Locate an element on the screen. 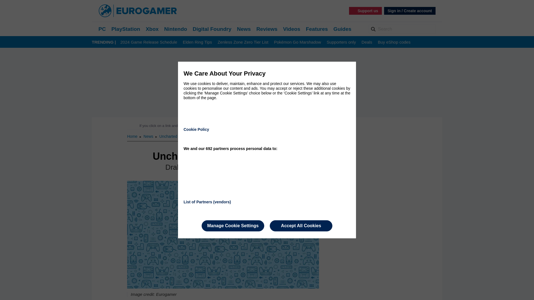 Image resolution: width=534 pixels, height=300 pixels. 2024 Game Release Schedule is located at coordinates (149, 42).